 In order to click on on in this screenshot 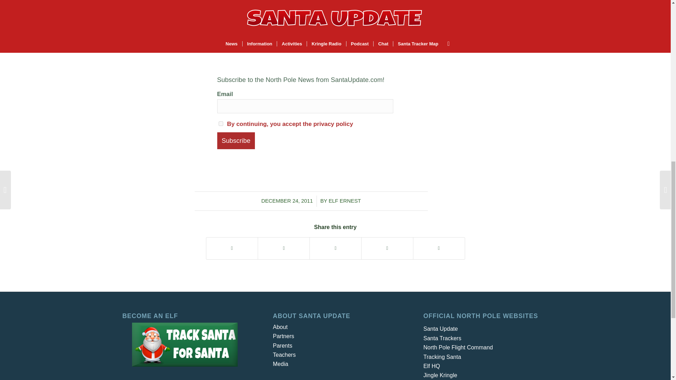, I will do `click(220, 123)`.